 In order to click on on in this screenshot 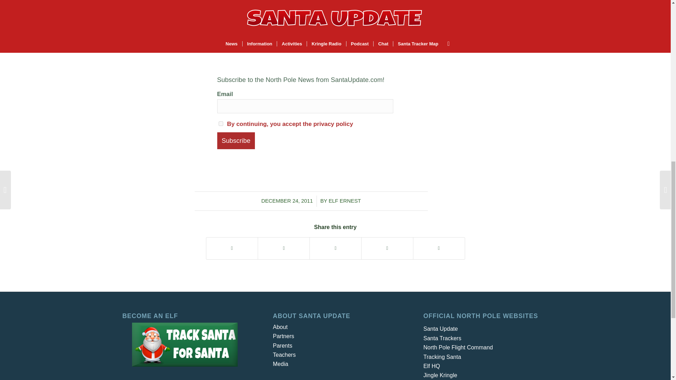, I will do `click(220, 123)`.